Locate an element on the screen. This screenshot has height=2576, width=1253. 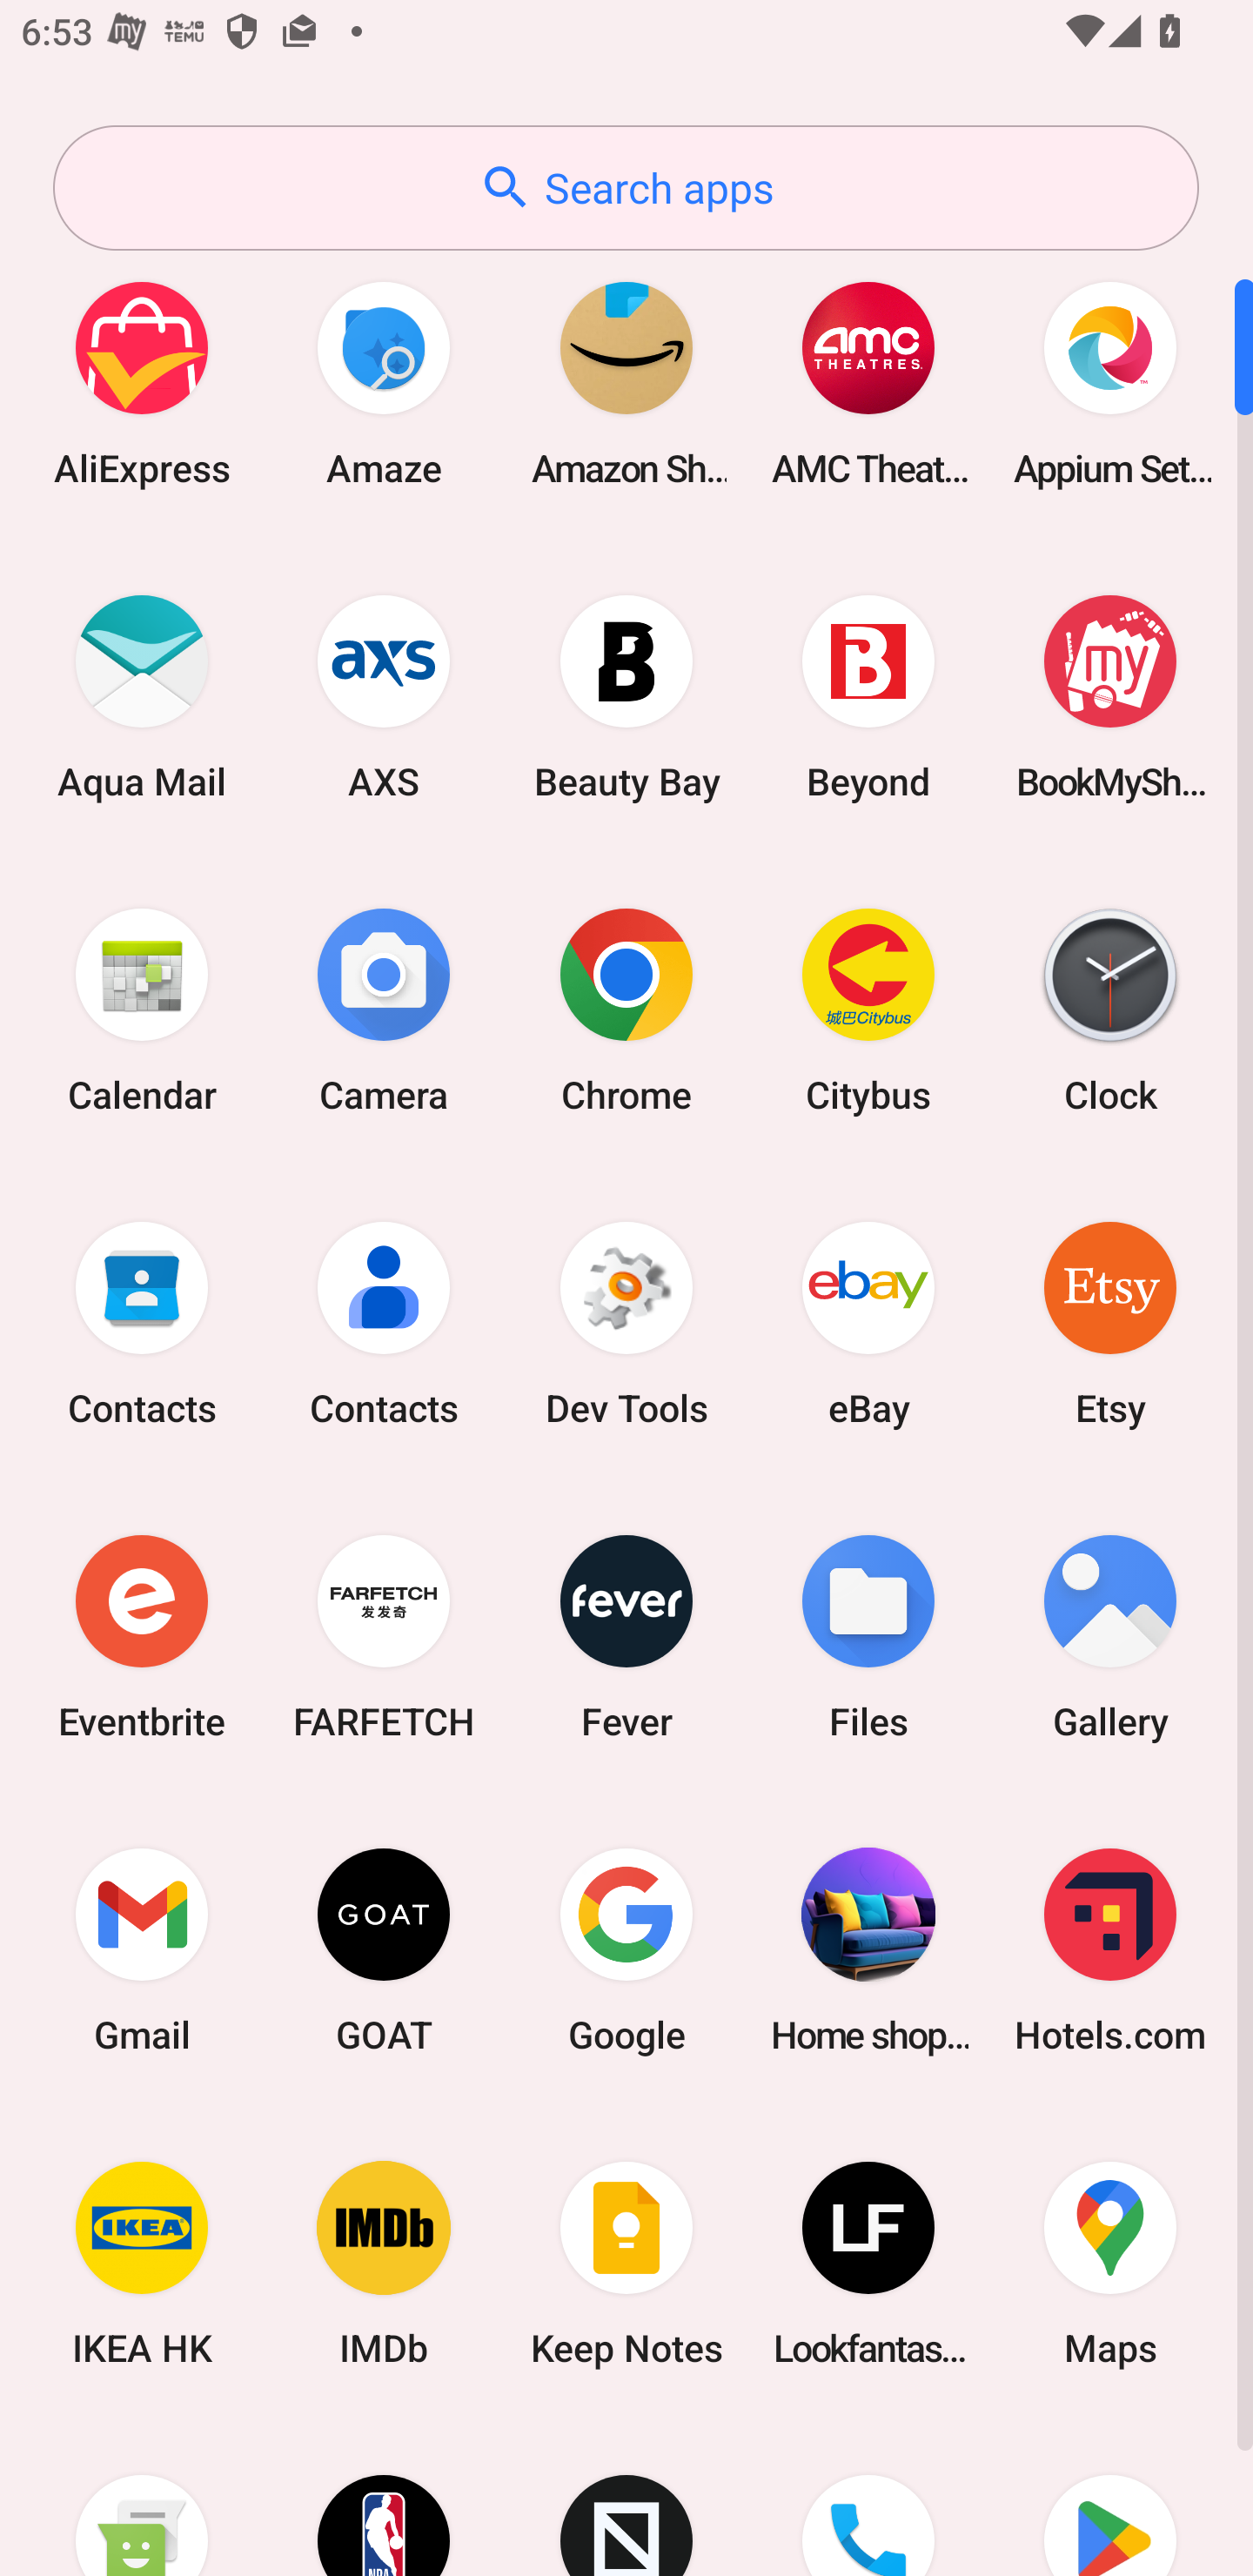
Messaging is located at coordinates (142, 2499).